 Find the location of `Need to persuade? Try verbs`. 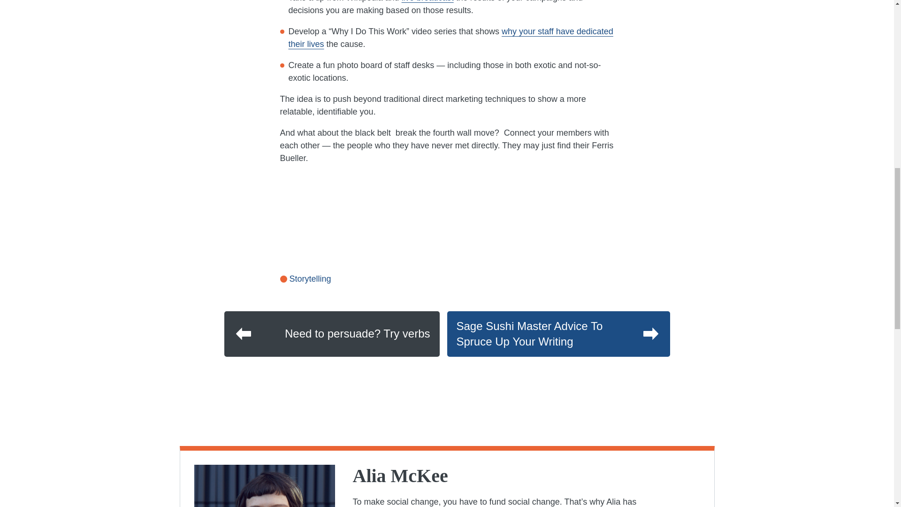

Need to persuade? Try verbs is located at coordinates (332, 334).